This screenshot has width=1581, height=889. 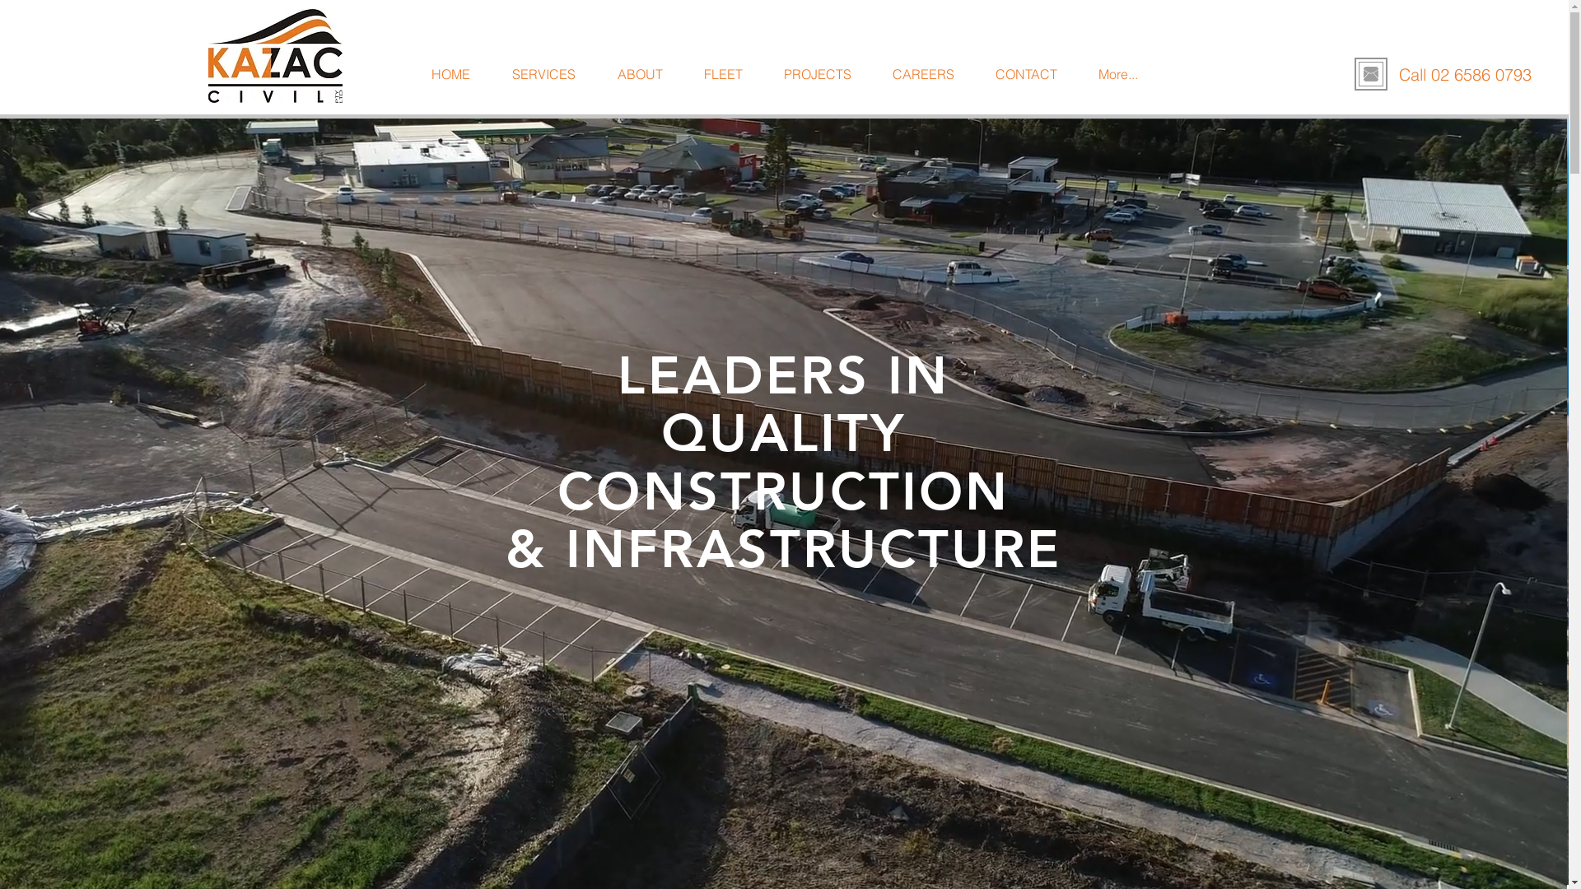 What do you see at coordinates (543, 74) in the screenshot?
I see `SERVICES` at bounding box center [543, 74].